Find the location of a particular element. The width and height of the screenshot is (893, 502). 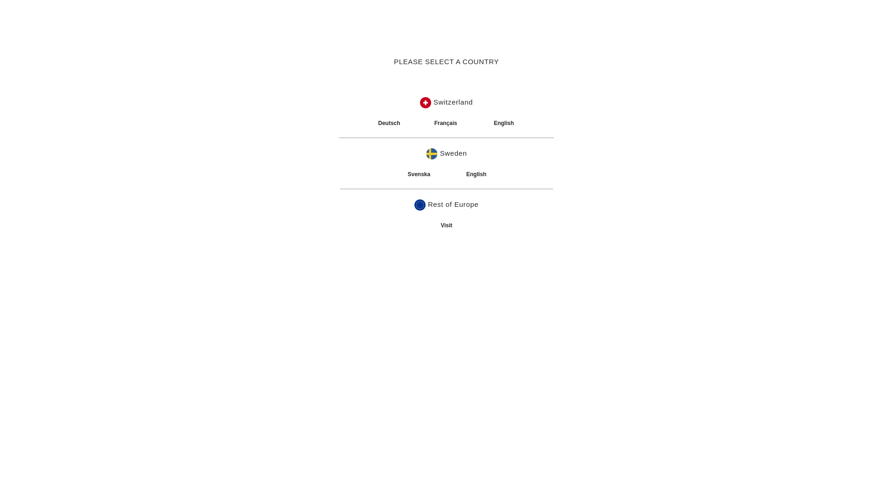

English is located at coordinates (476, 174).